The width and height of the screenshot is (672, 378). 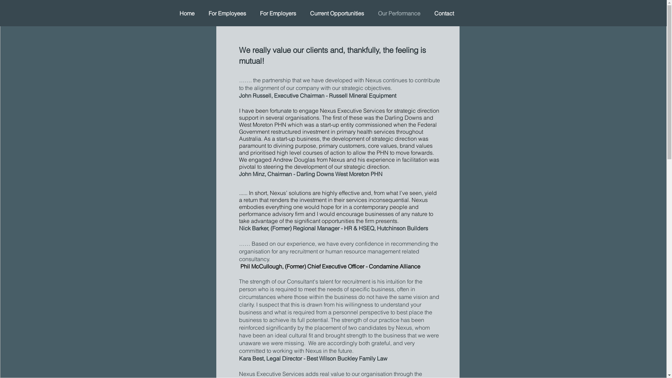 I want to click on For Employees, so click(x=227, y=13).